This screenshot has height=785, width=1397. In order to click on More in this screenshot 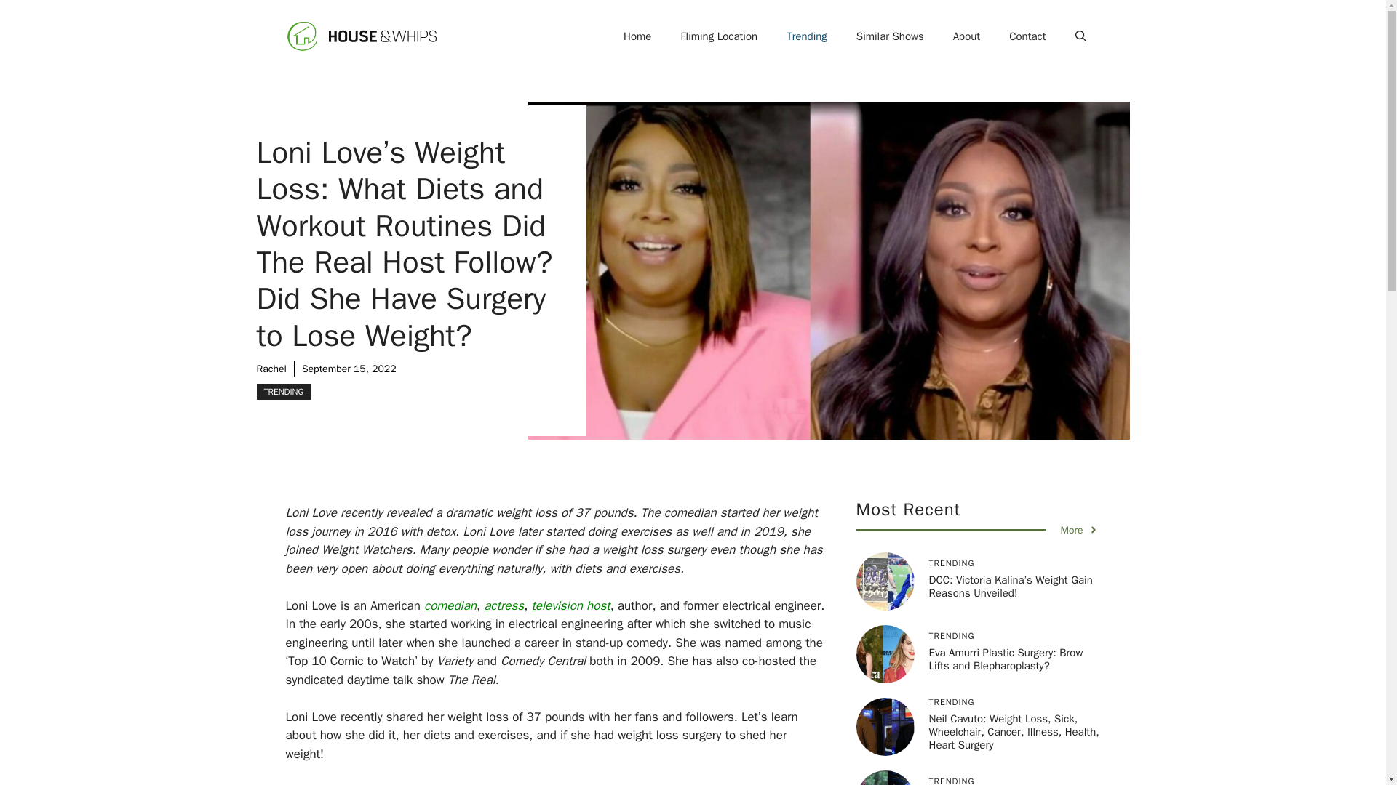, I will do `click(1079, 530)`.